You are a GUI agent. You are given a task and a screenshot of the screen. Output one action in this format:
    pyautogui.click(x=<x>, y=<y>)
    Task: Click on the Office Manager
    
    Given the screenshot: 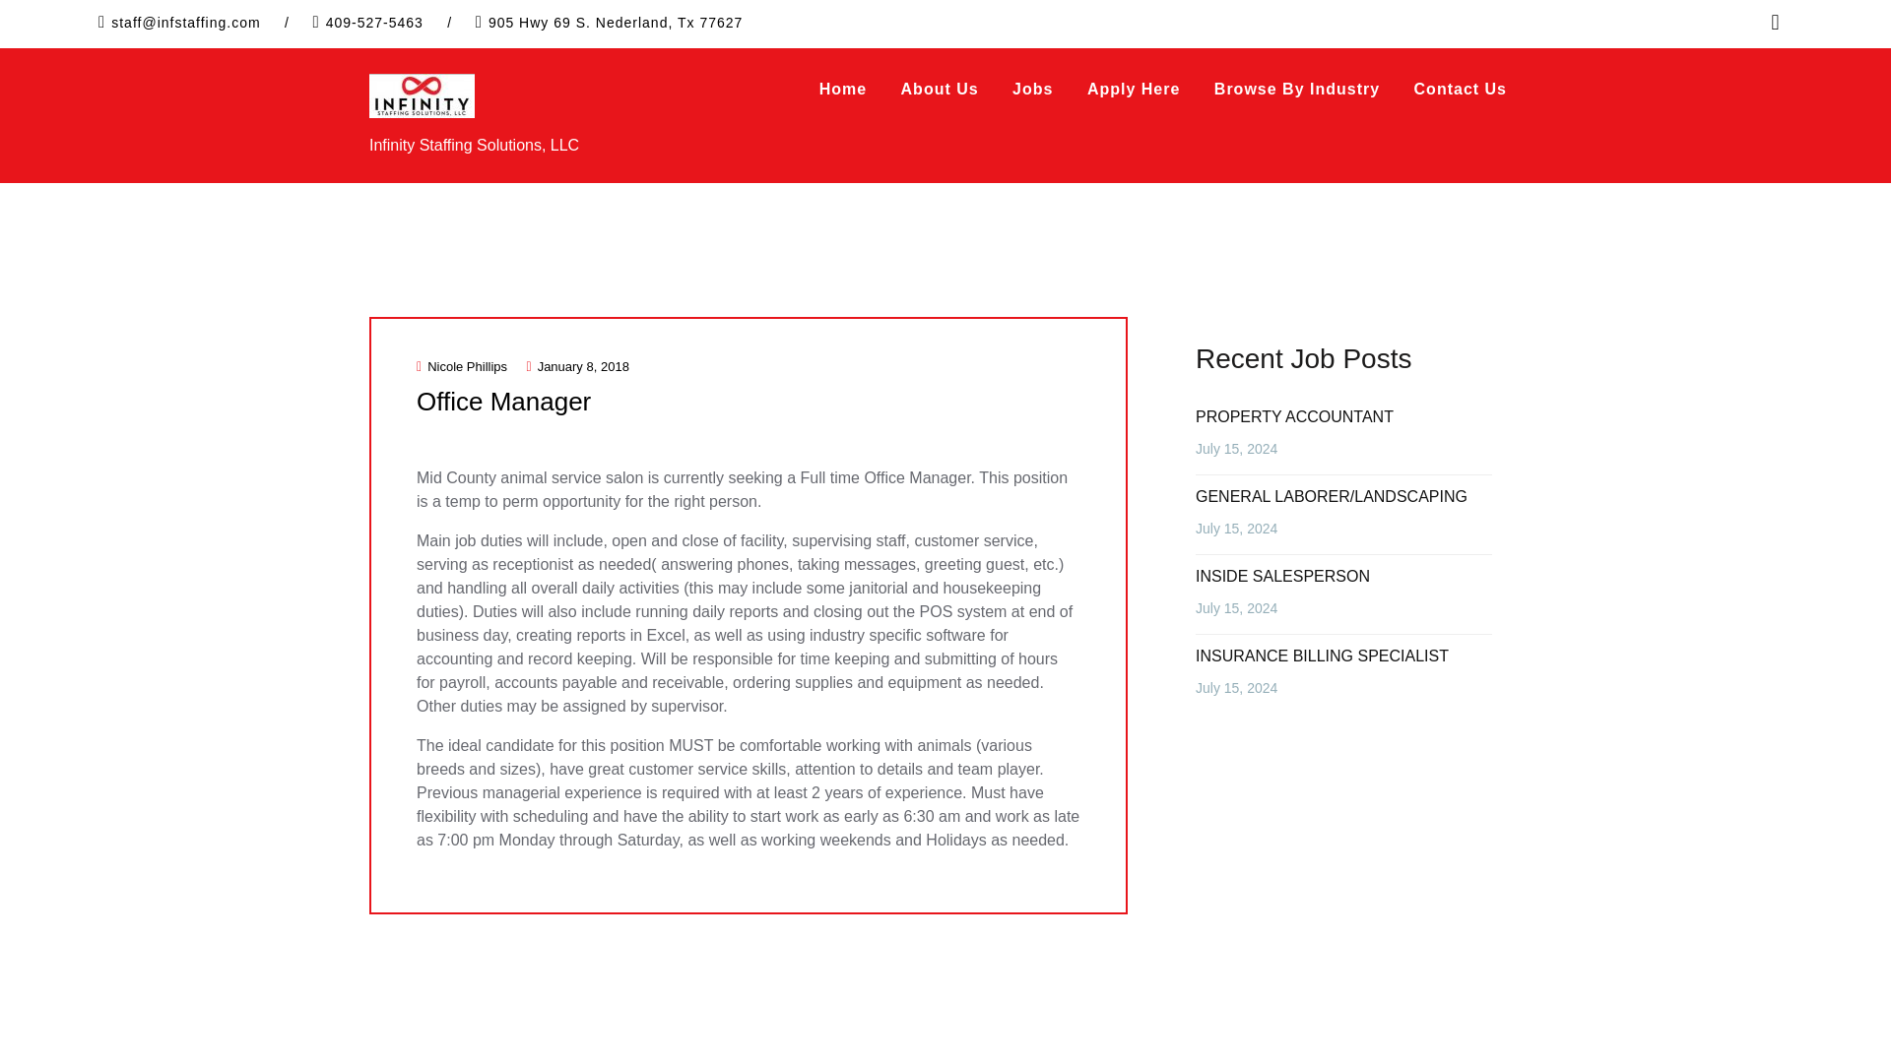 What is the action you would take?
    pyautogui.click(x=502, y=402)
    